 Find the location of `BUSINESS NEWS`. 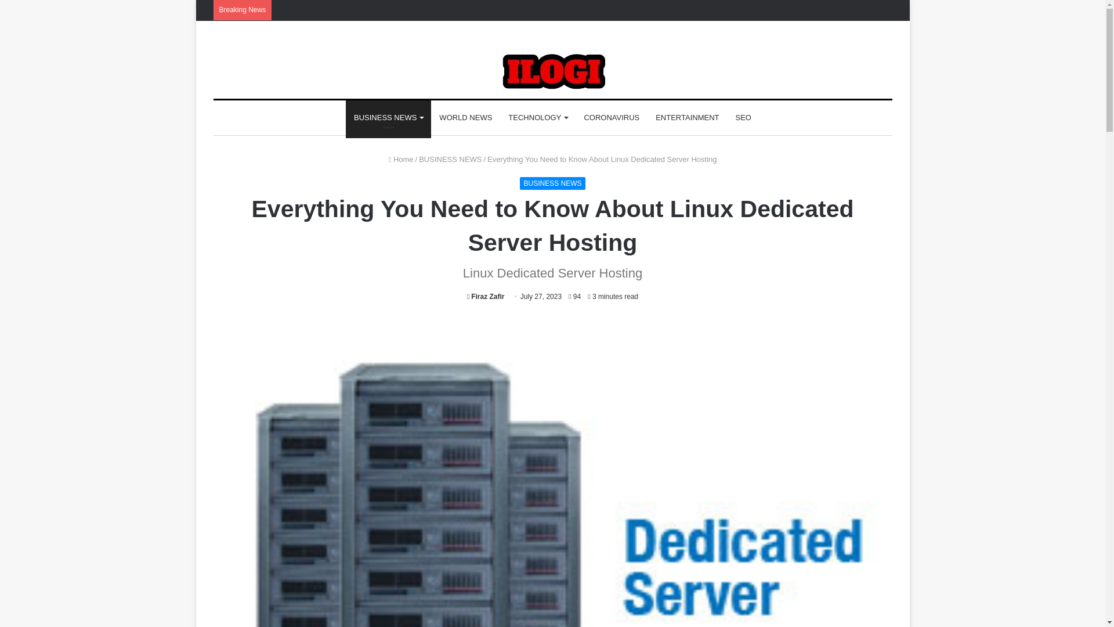

BUSINESS NEWS is located at coordinates (552, 183).